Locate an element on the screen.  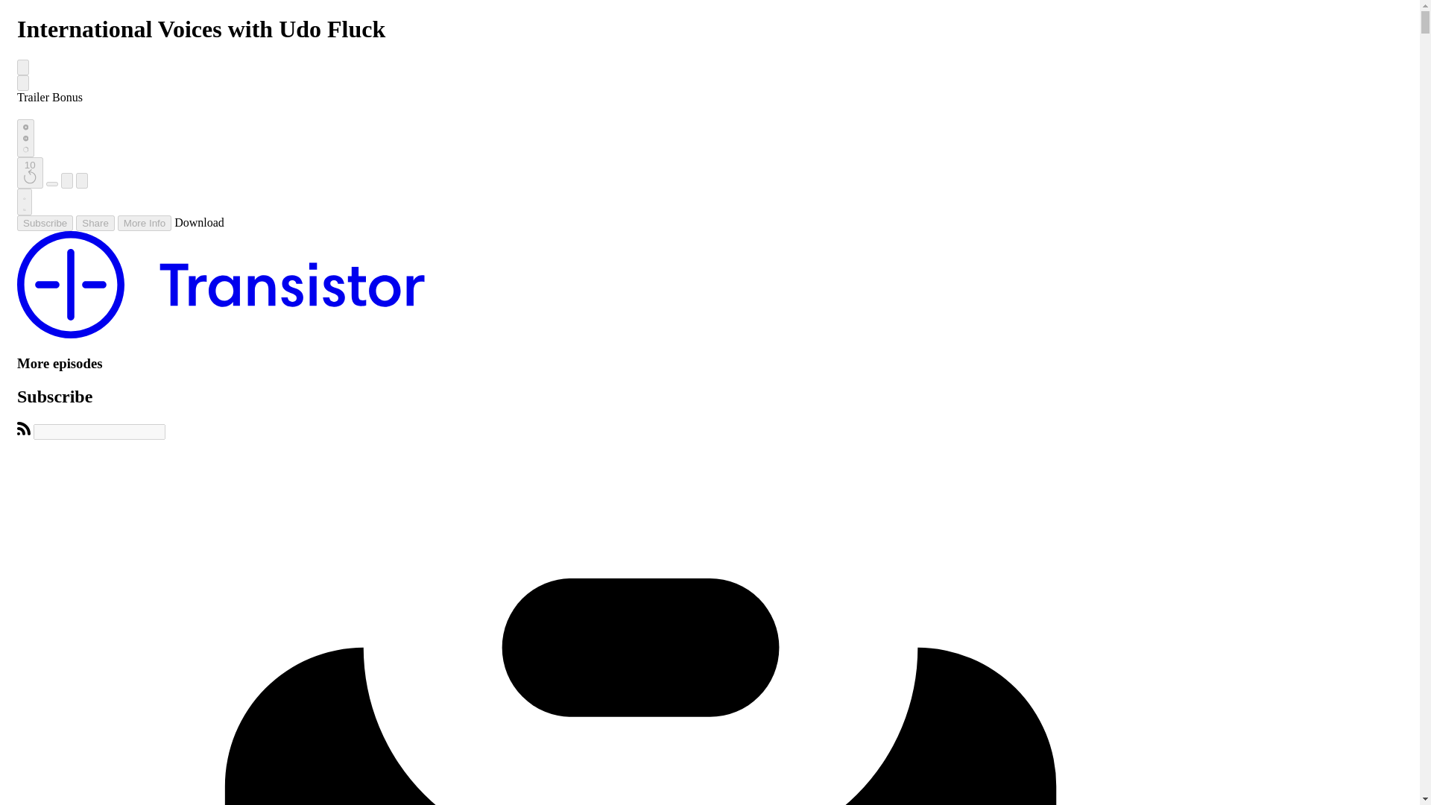
Download MP3 is located at coordinates (200, 222).